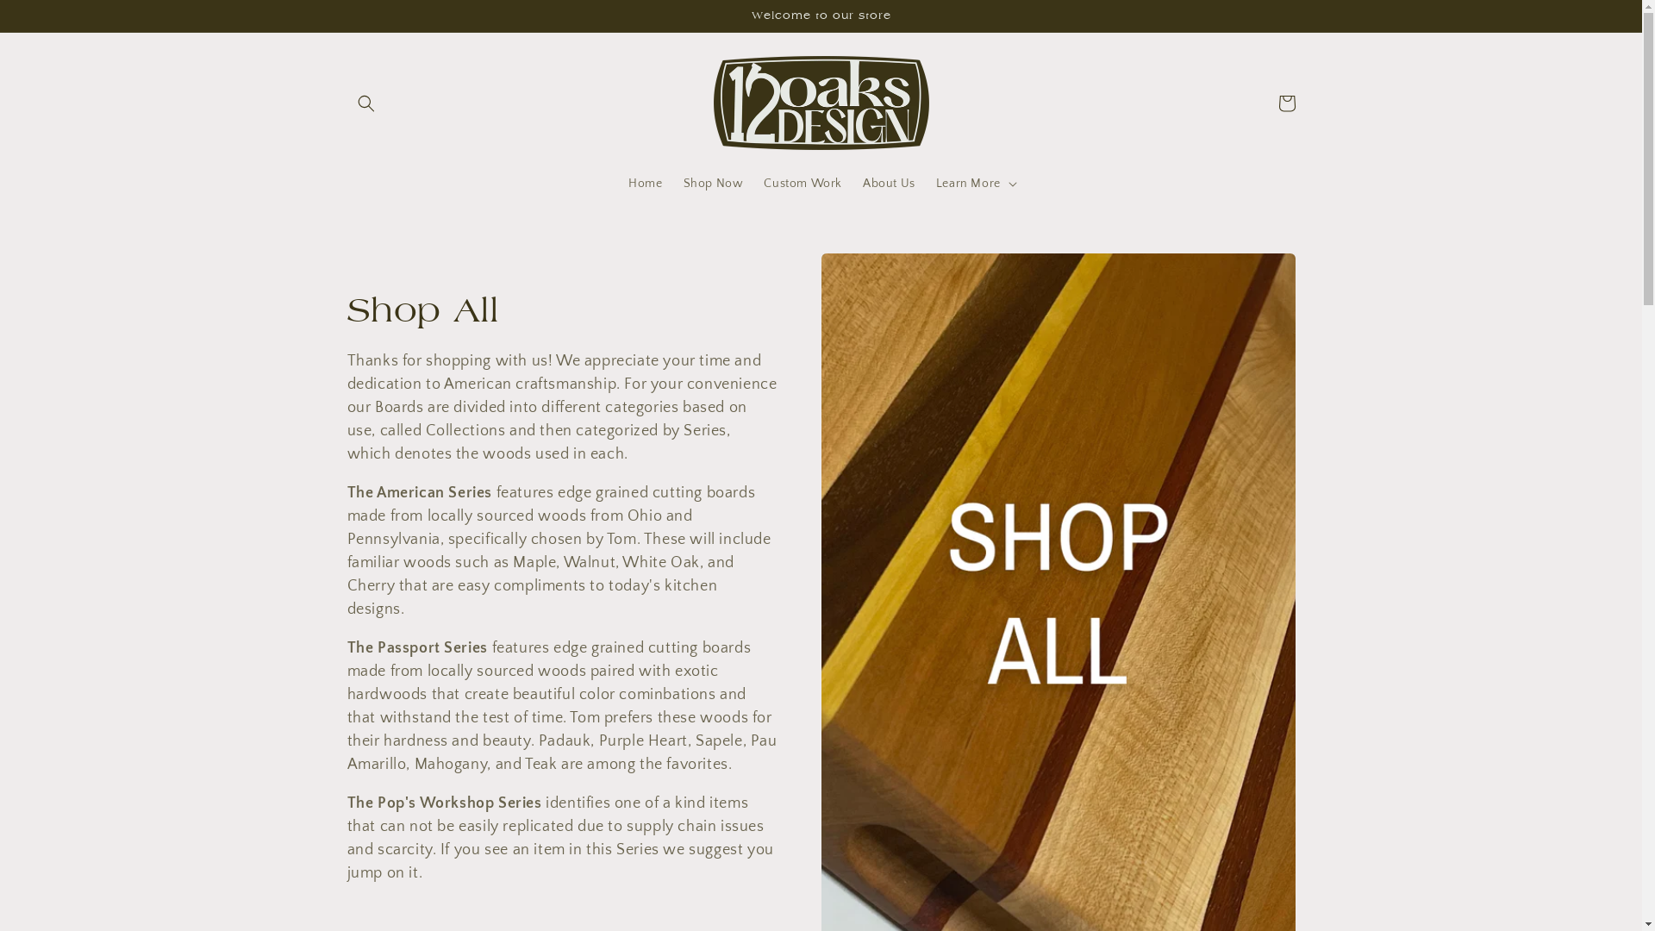 Image resolution: width=1655 pixels, height=931 pixels. What do you see at coordinates (714, 184) in the screenshot?
I see `Shop Now` at bounding box center [714, 184].